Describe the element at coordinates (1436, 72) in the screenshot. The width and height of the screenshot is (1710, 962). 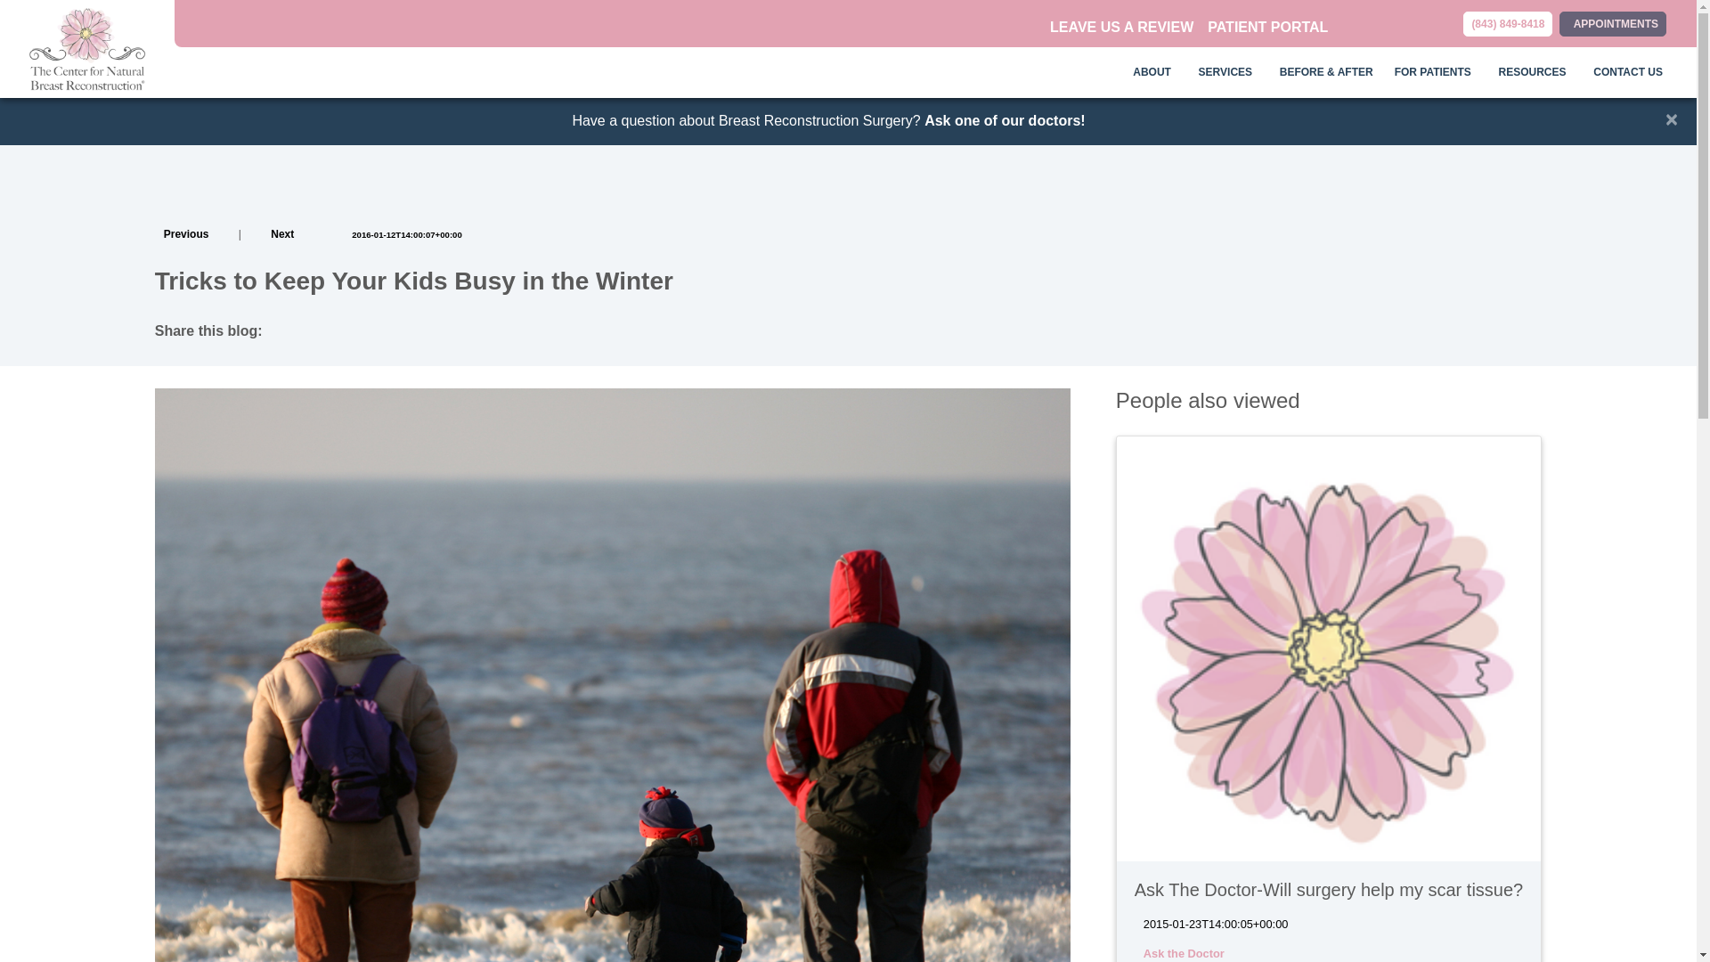
I see `FOR PATIENTS  ` at that location.